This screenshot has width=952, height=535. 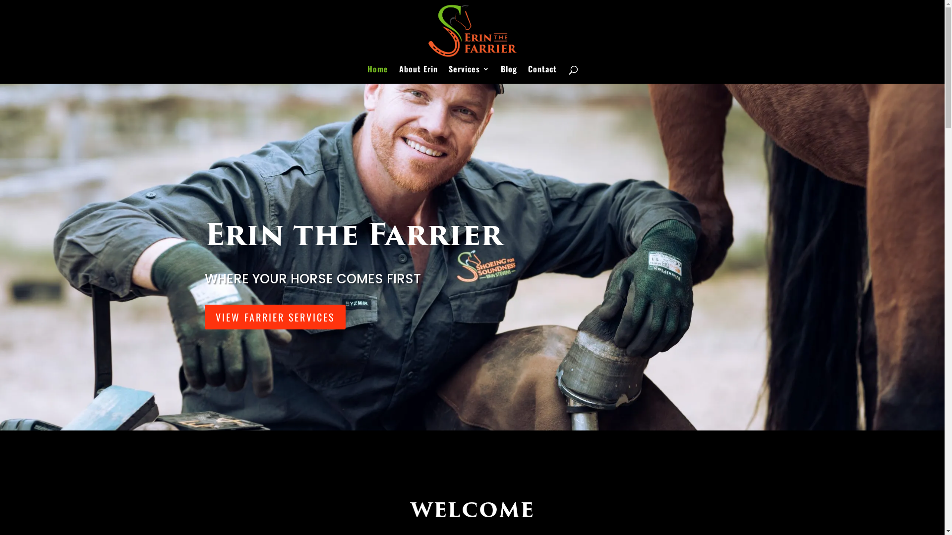 What do you see at coordinates (275, 317) in the screenshot?
I see `VIEW FARRIER SERVICES` at bounding box center [275, 317].